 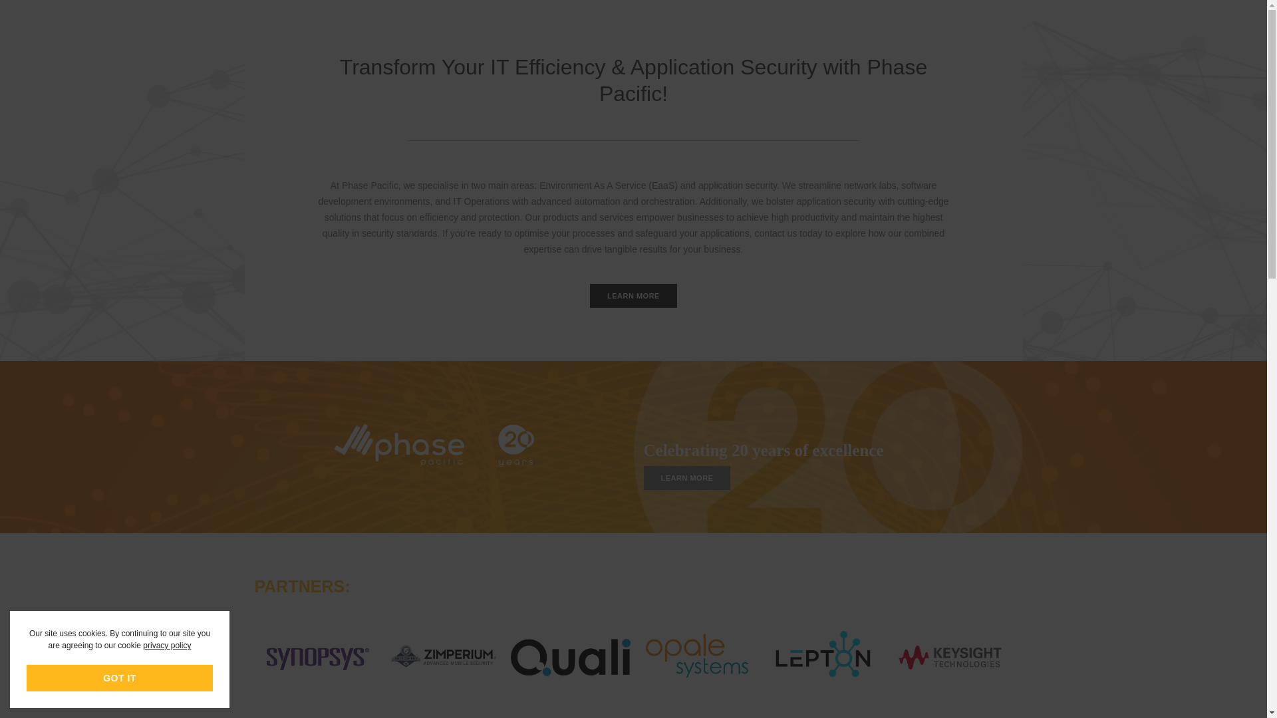 I want to click on PARTNERS, so click(x=536, y=24).